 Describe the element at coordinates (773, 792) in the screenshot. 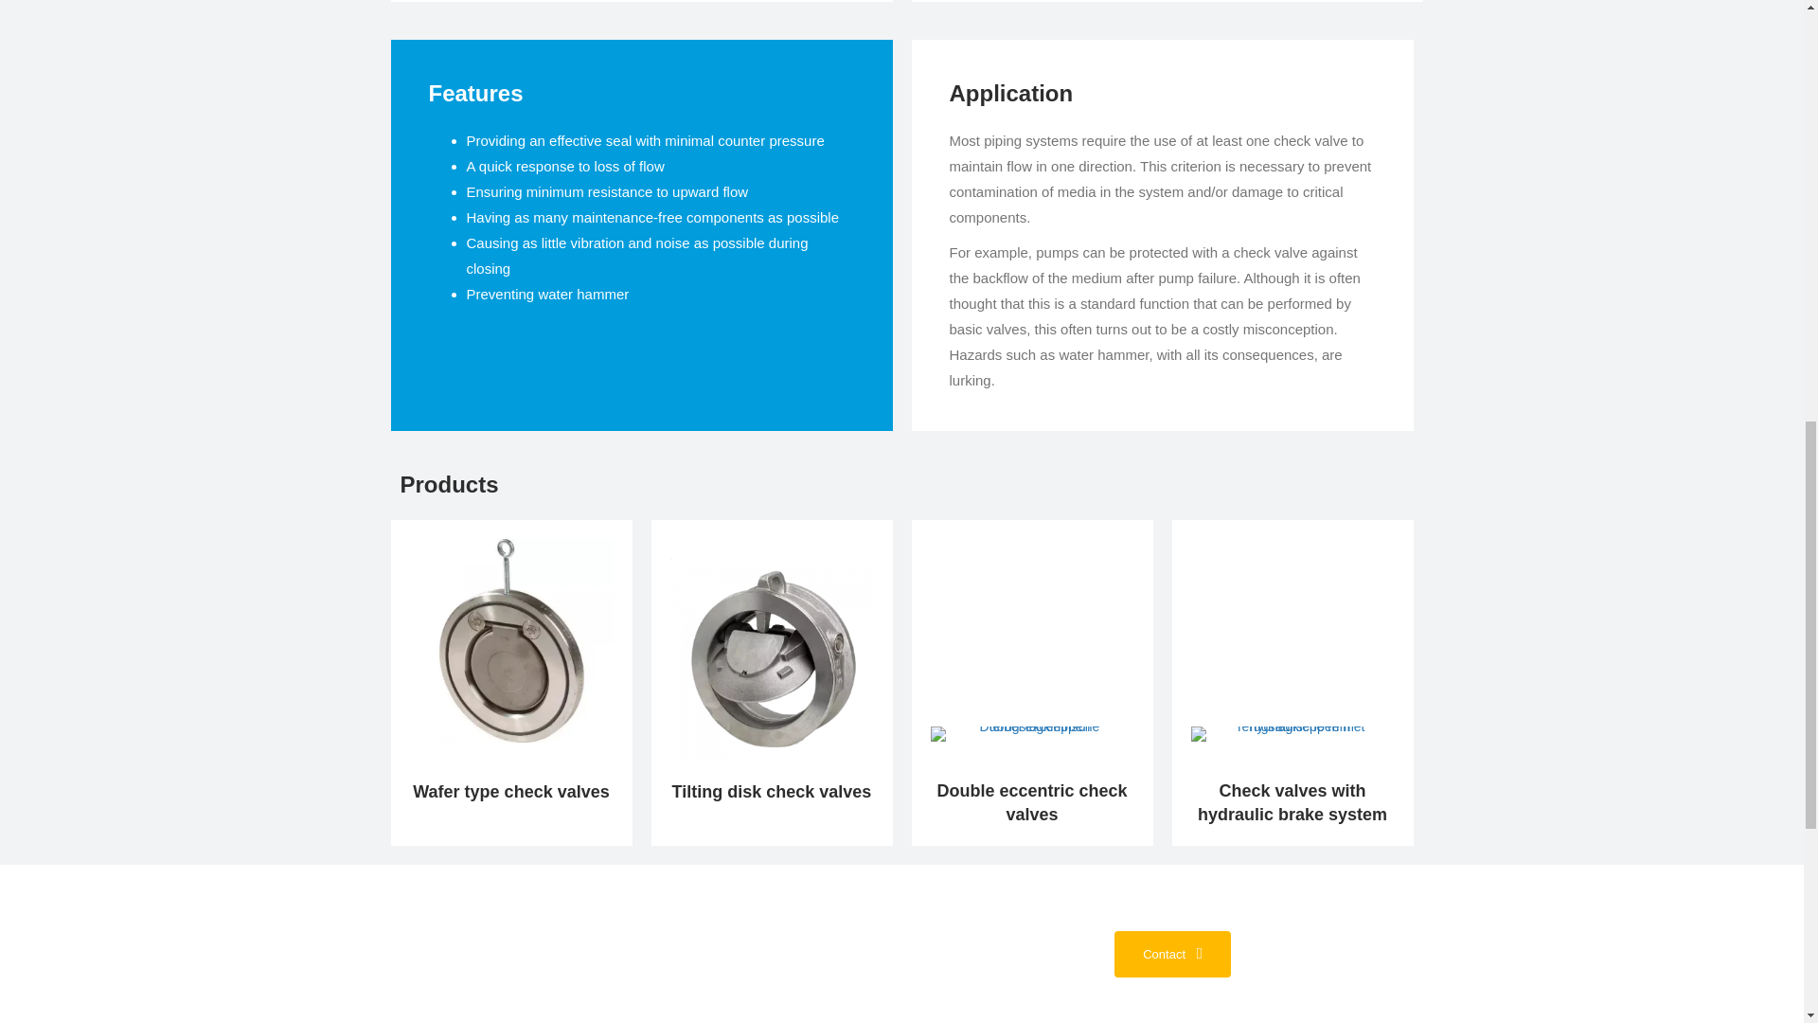

I see `Tilting disk check valves` at that location.